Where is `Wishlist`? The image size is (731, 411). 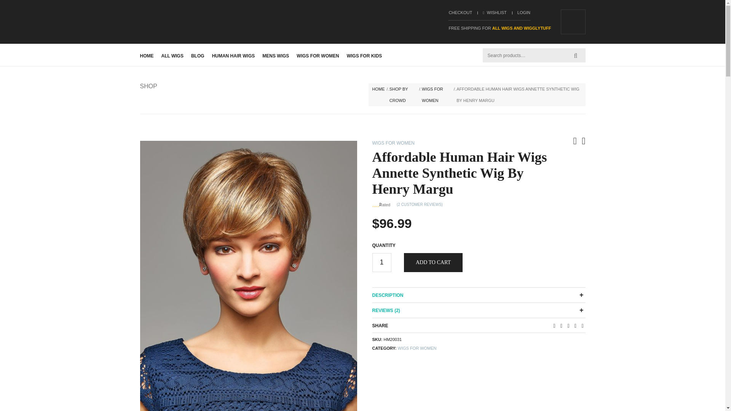 Wishlist is located at coordinates (494, 12).